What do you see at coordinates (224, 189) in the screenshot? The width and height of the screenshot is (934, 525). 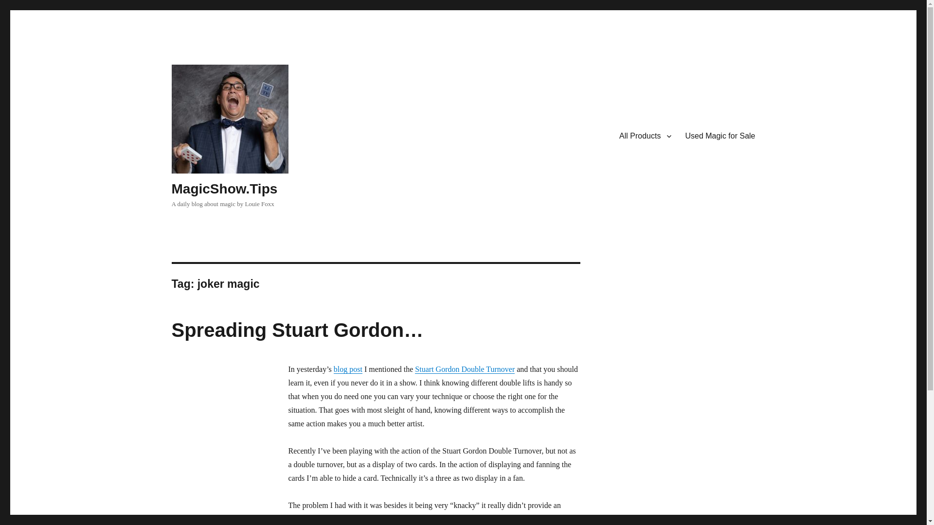 I see `MagicShow.Tips` at bounding box center [224, 189].